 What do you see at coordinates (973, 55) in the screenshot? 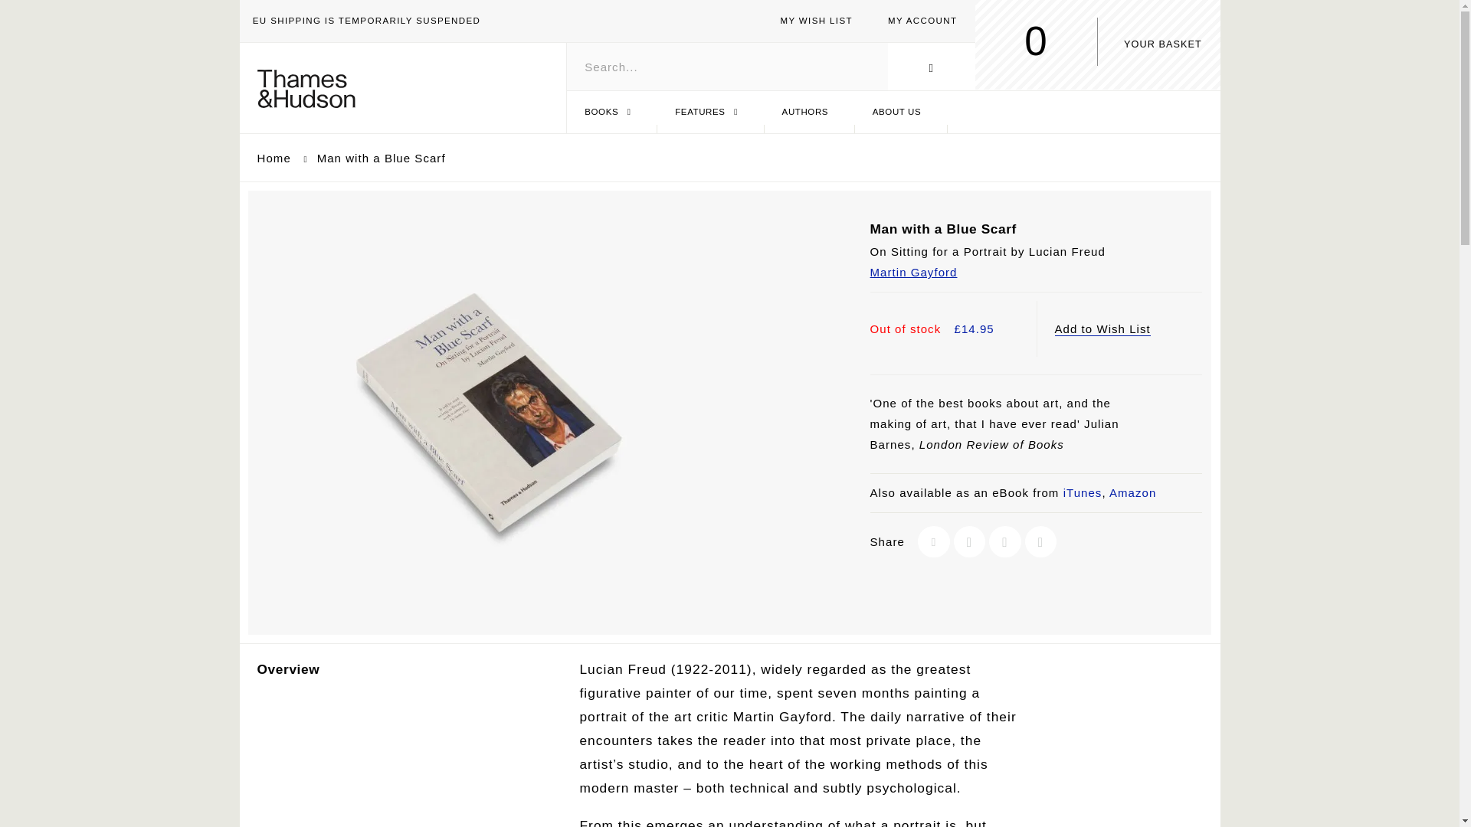
I see `Search` at bounding box center [973, 55].